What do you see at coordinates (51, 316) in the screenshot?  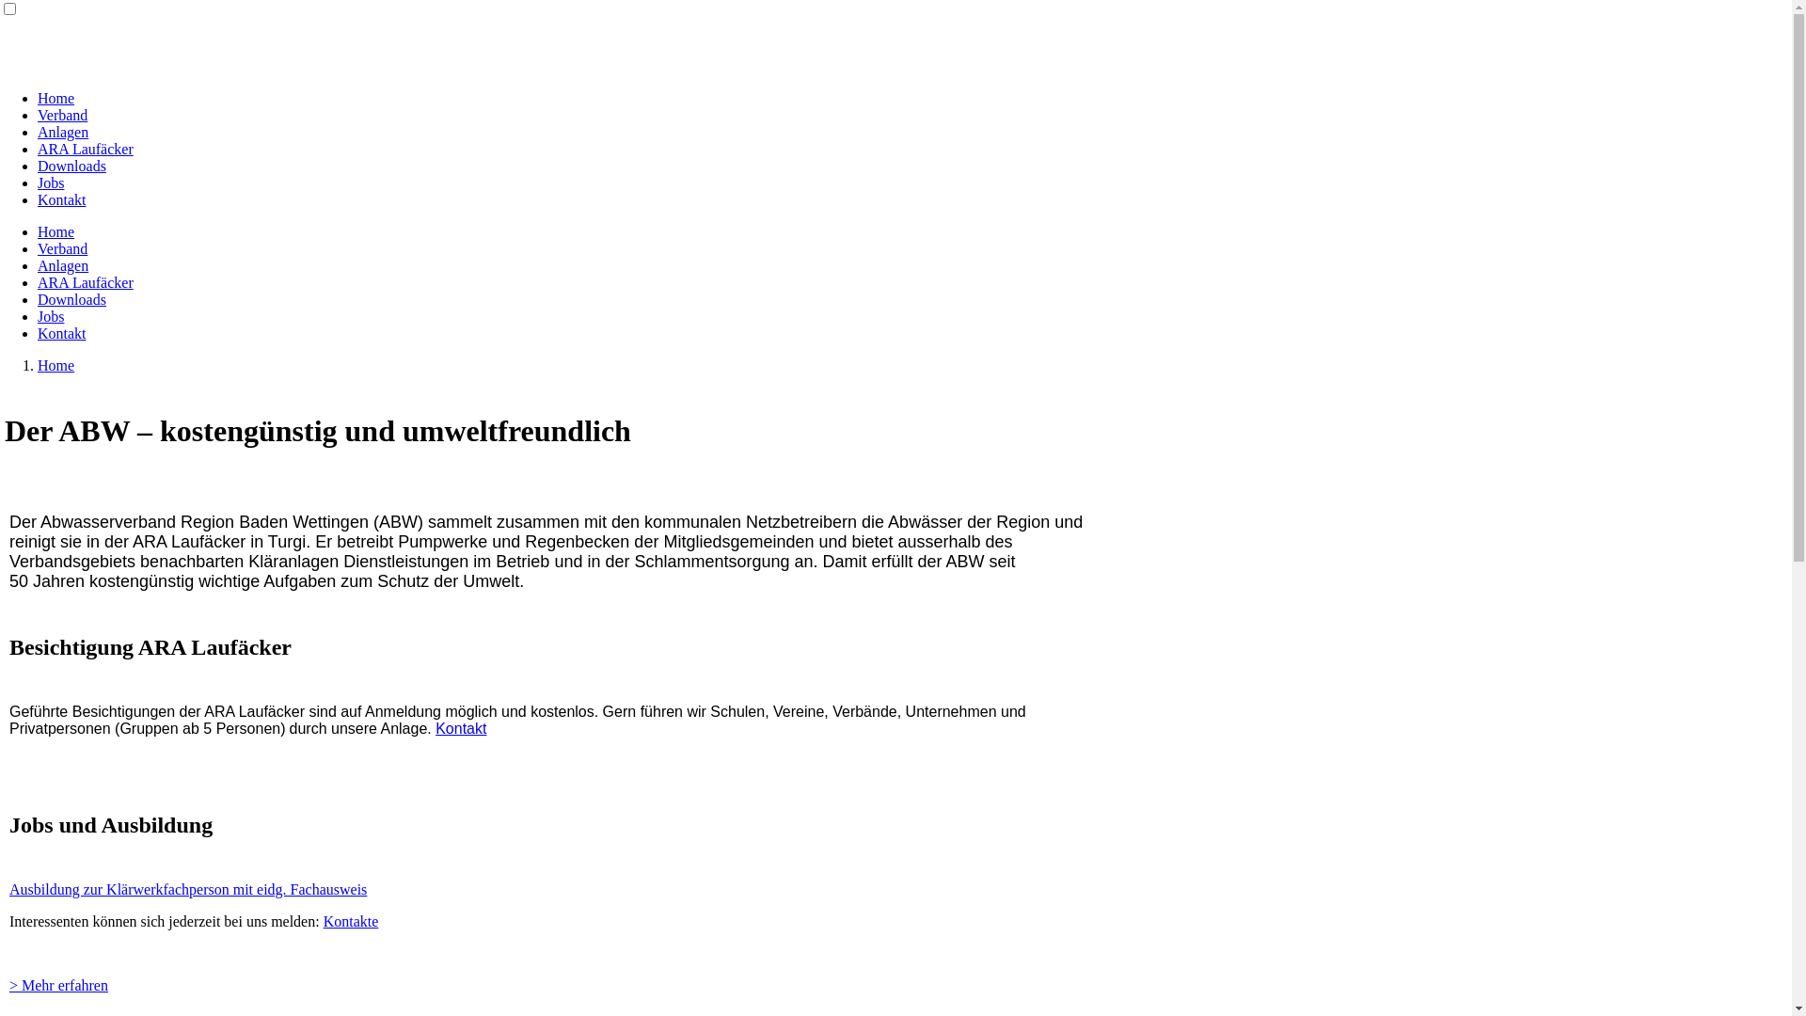 I see `Jobs` at bounding box center [51, 316].